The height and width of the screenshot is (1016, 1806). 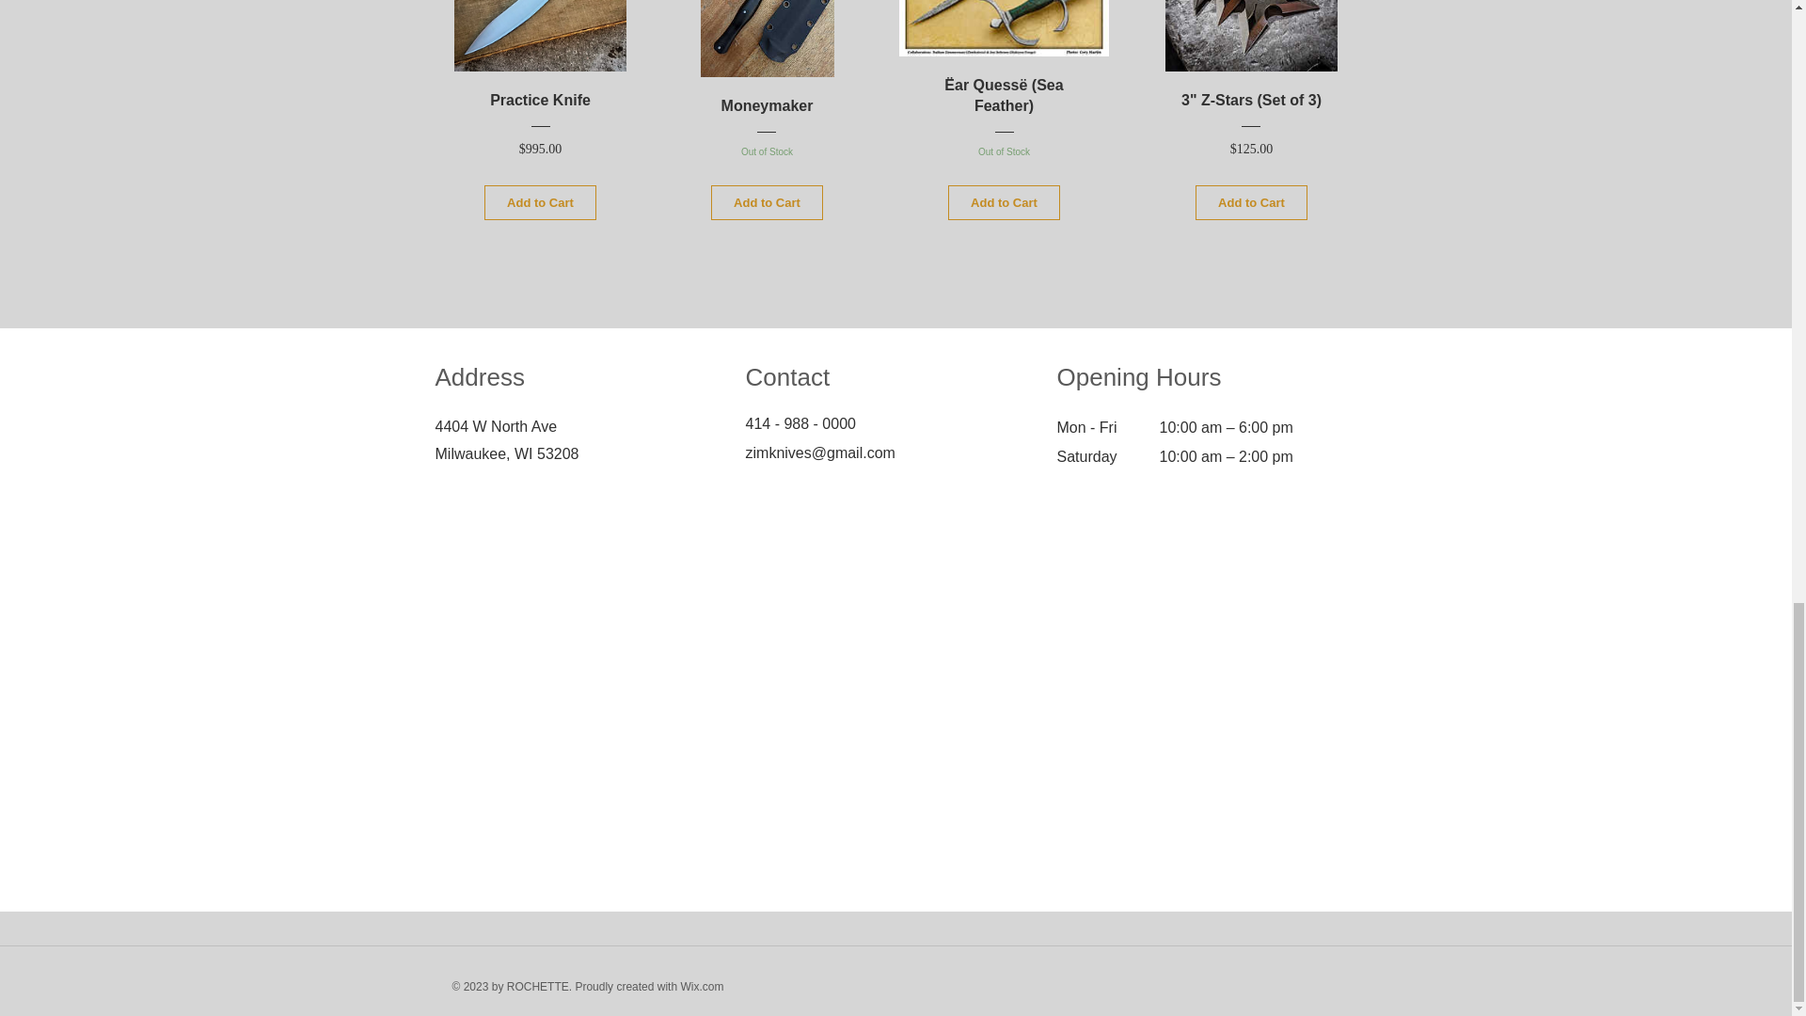 What do you see at coordinates (702, 987) in the screenshot?
I see `Wix.com` at bounding box center [702, 987].